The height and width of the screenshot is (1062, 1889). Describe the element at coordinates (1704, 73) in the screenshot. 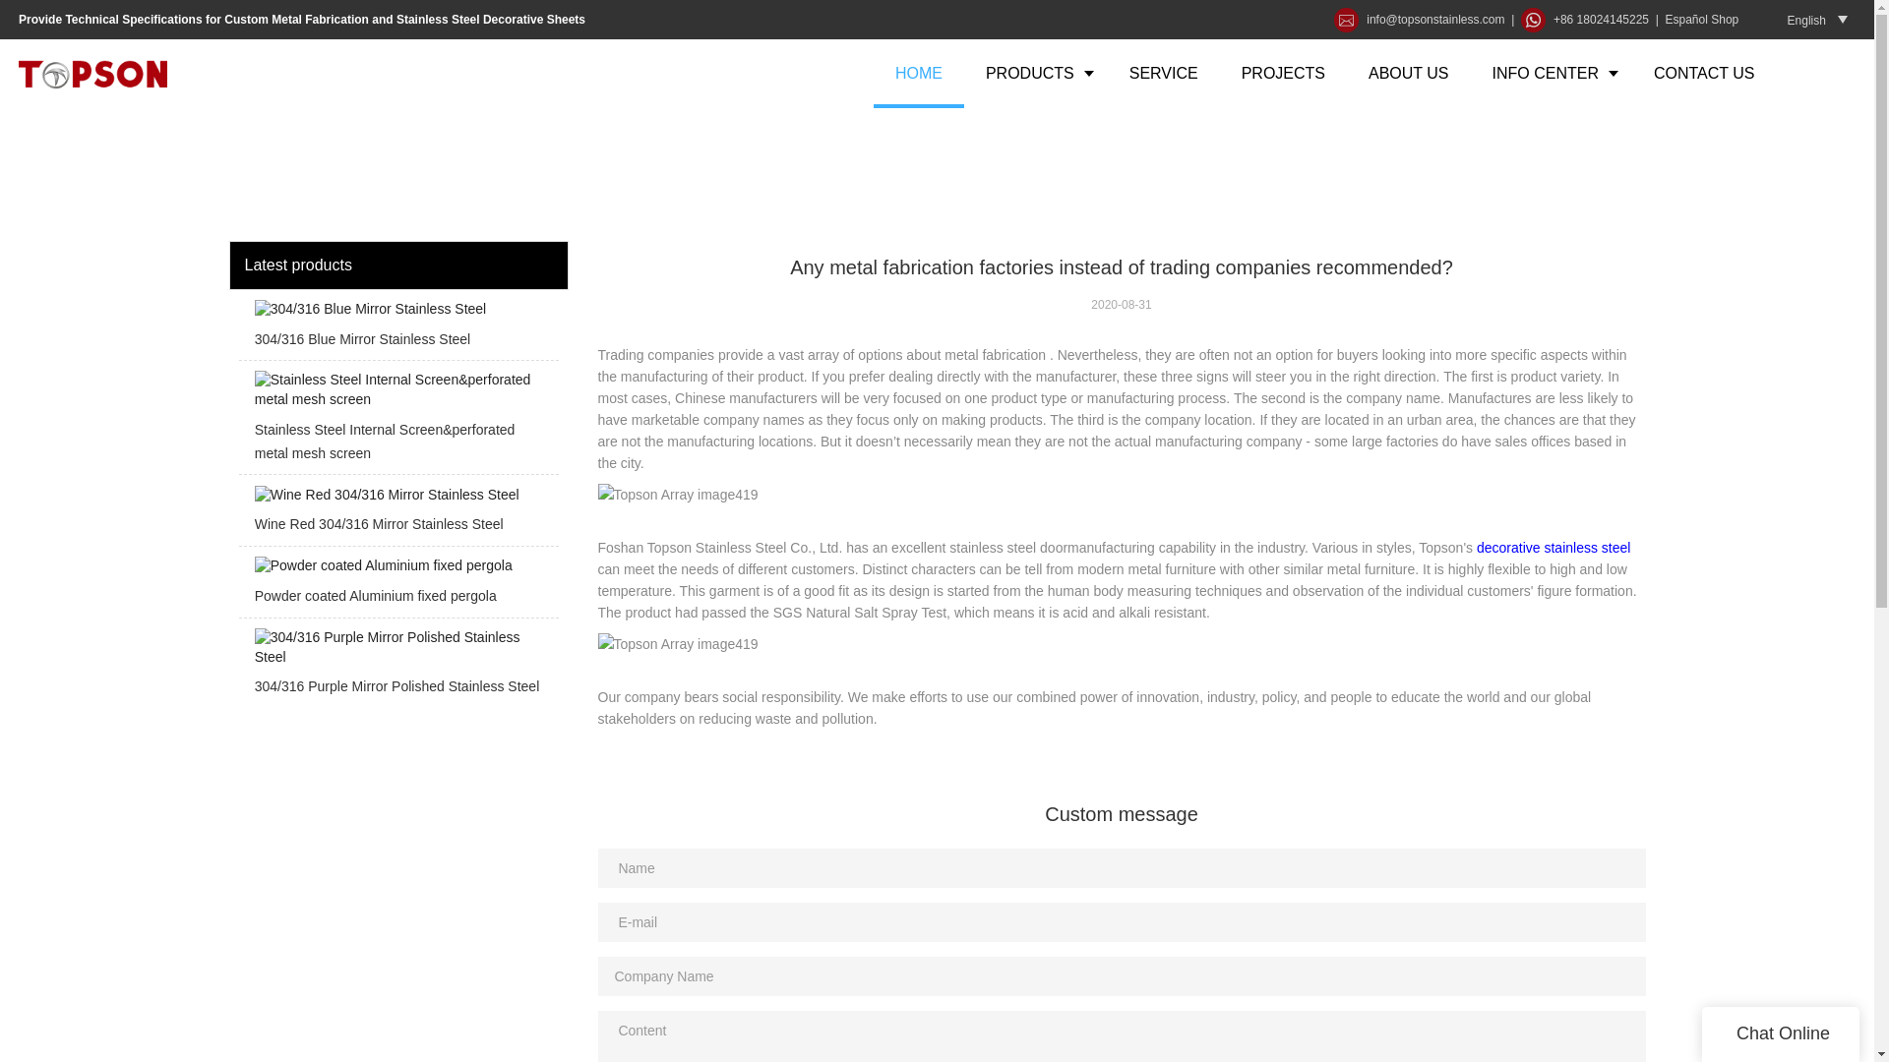

I see `CONTACT US` at that location.